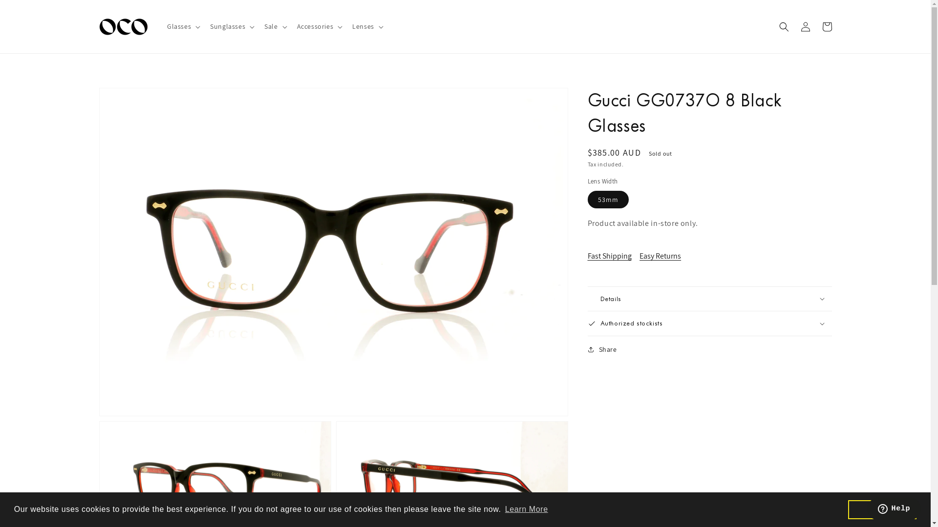 Image resolution: width=938 pixels, height=527 pixels. Describe the element at coordinates (805, 26) in the screenshot. I see `Log in` at that location.